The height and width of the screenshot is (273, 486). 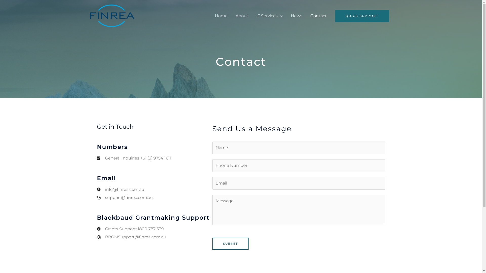 What do you see at coordinates (154, 229) in the screenshot?
I see `Grants Support: 1800 787 639` at bounding box center [154, 229].